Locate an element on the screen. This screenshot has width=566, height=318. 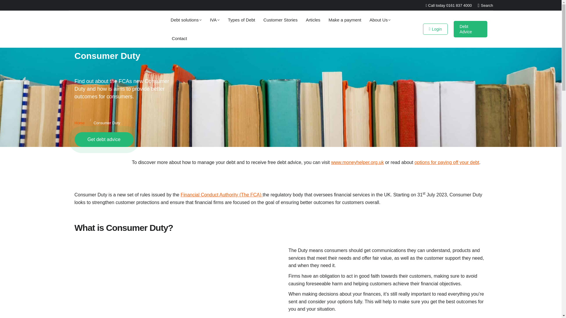
Search is located at coordinates (485, 5).